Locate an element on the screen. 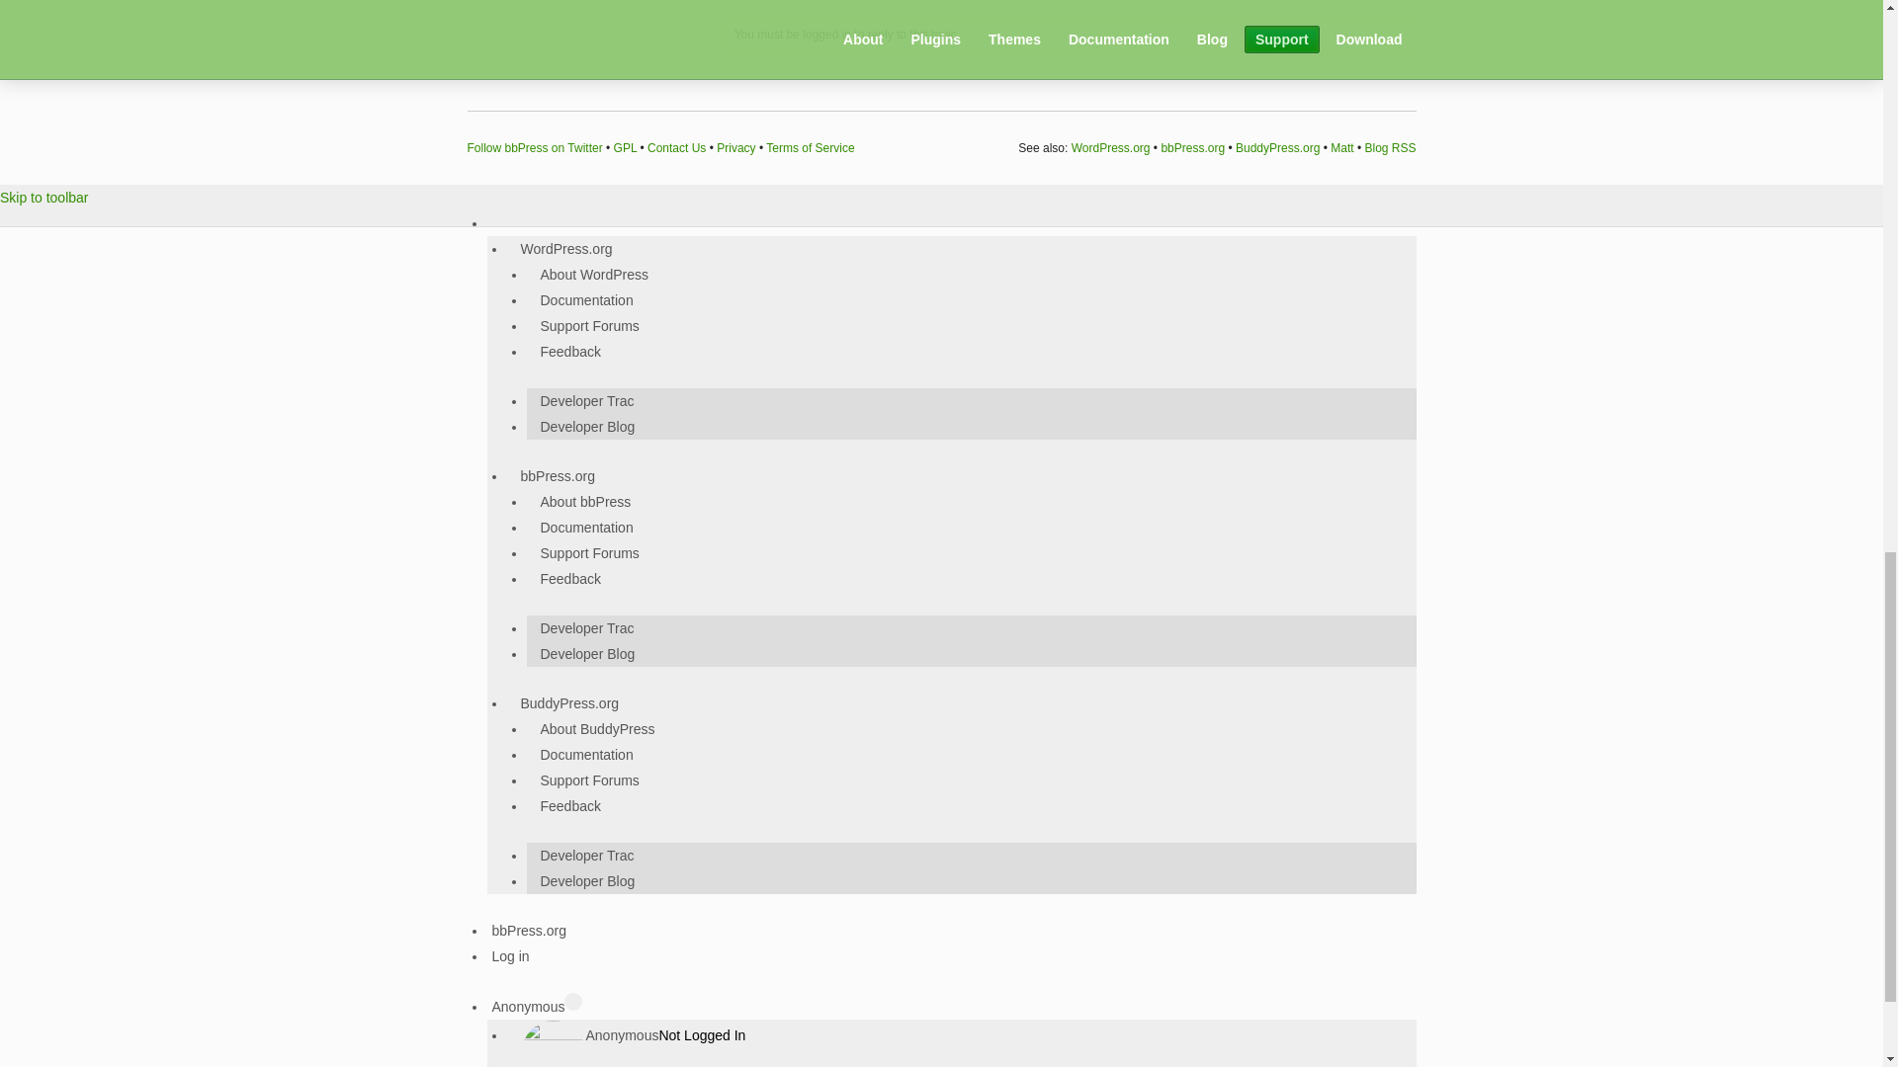 The width and height of the screenshot is (1898, 1067). Privacy is located at coordinates (735, 147).